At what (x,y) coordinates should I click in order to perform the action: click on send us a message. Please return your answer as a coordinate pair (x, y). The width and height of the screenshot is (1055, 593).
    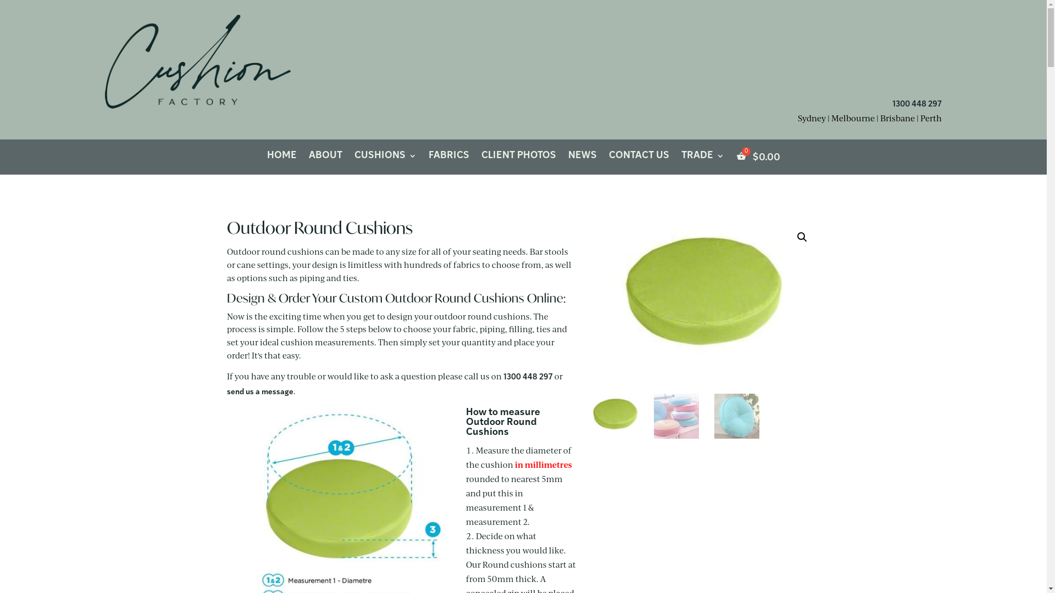
    Looking at the image, I should click on (259, 392).